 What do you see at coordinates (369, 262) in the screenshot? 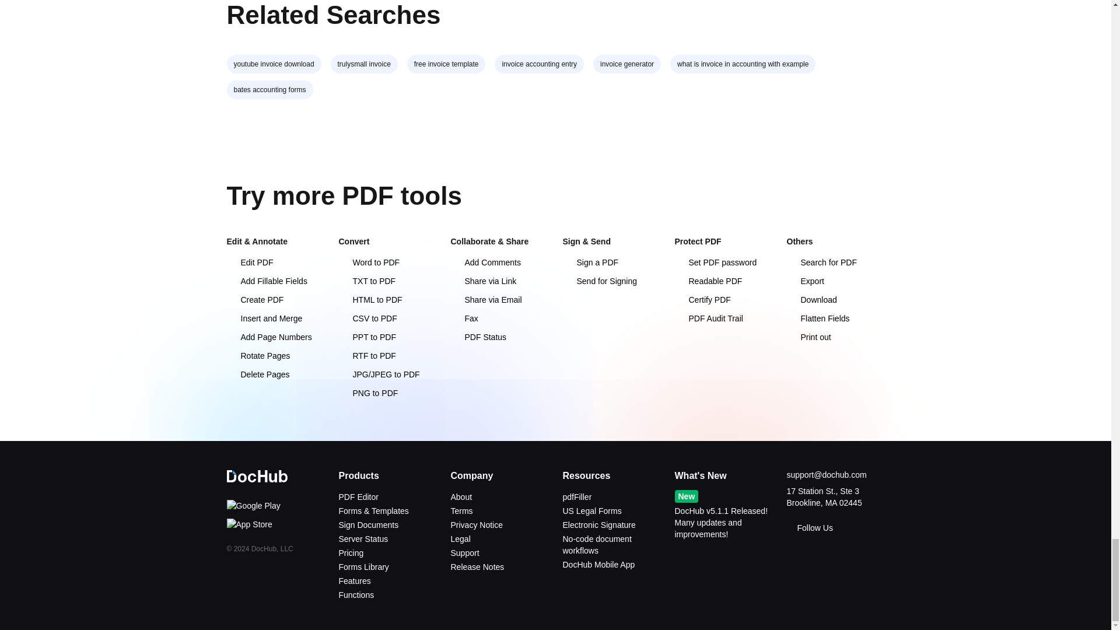
I see `Word to PDF` at bounding box center [369, 262].